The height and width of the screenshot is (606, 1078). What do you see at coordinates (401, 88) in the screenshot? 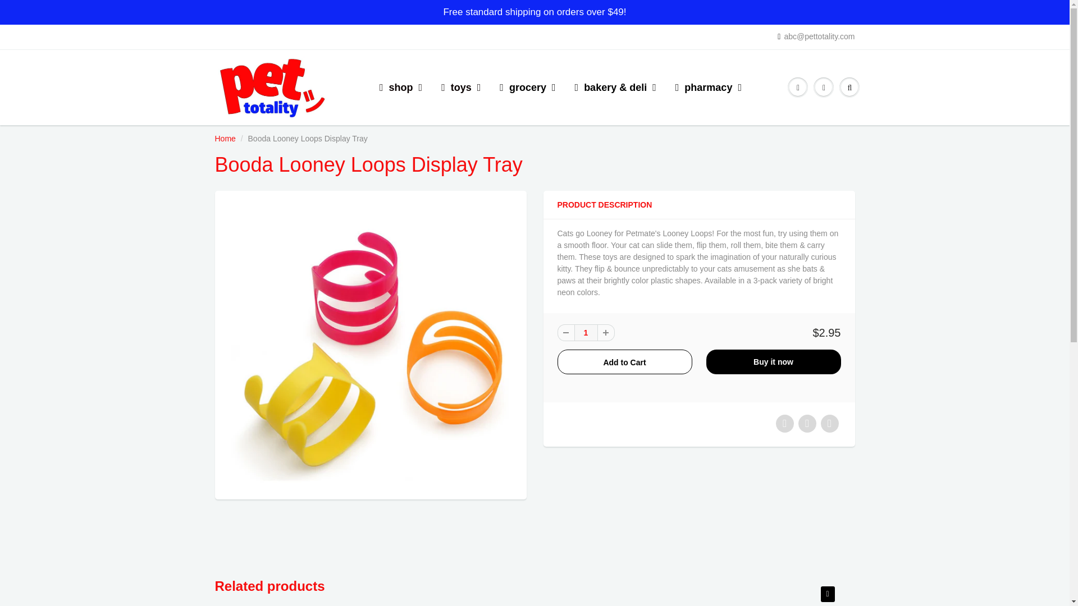
I see `shop` at bounding box center [401, 88].